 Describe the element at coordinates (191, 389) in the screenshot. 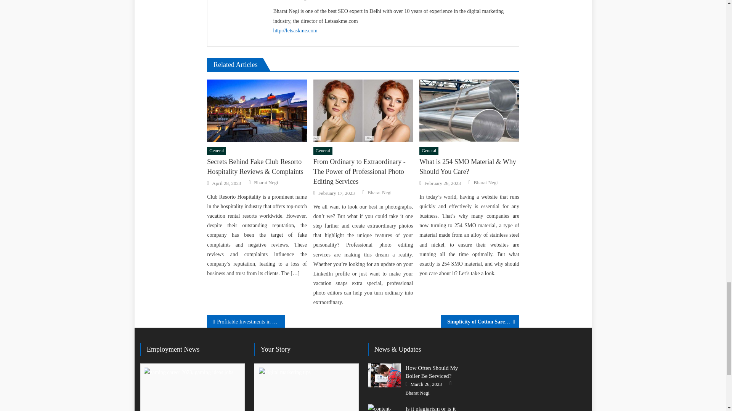

I see `6 Top Careers in the Gaming Industry` at that location.